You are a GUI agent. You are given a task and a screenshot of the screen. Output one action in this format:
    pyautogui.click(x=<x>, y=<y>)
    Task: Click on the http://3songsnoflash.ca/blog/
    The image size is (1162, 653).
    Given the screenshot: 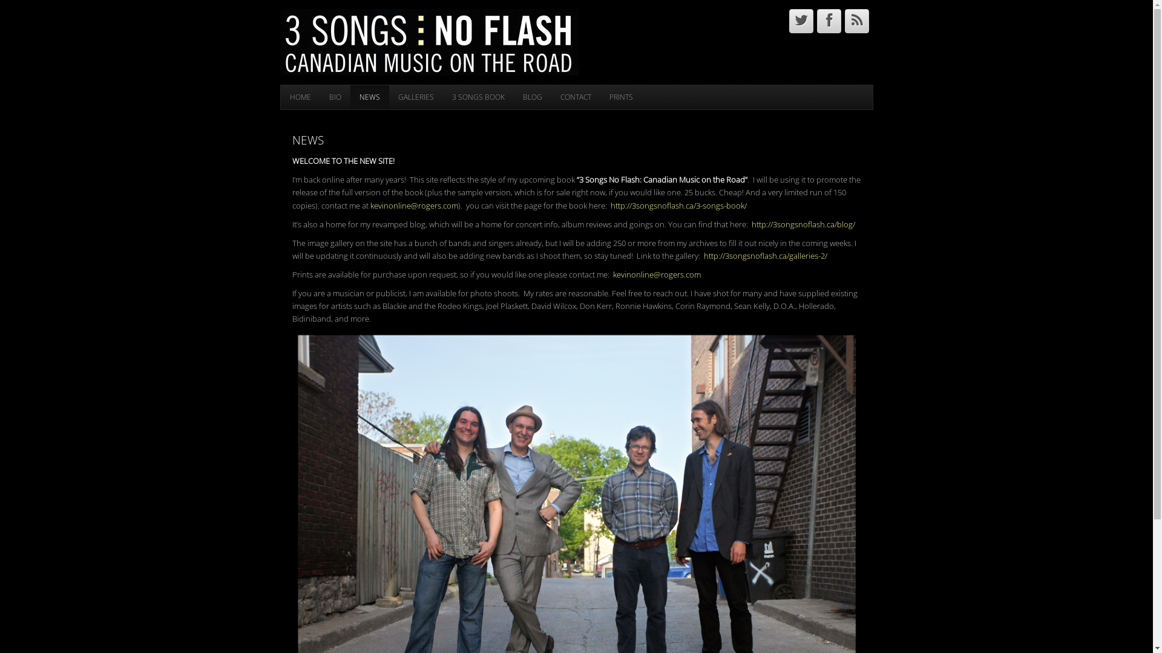 What is the action you would take?
    pyautogui.click(x=804, y=224)
    